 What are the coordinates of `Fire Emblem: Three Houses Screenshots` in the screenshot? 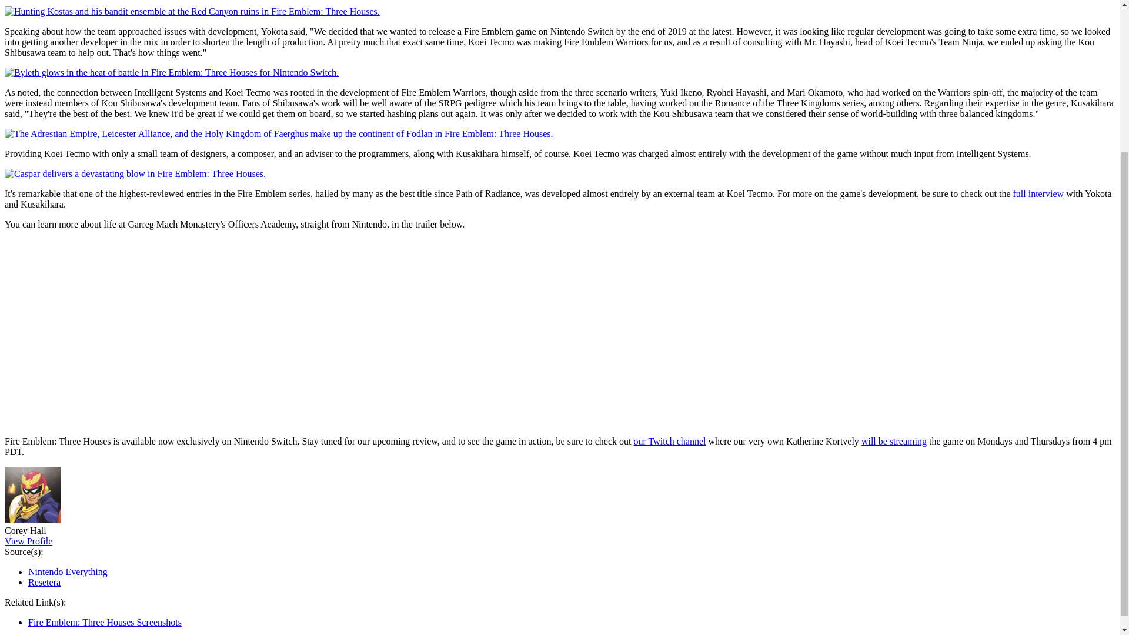 It's located at (105, 622).